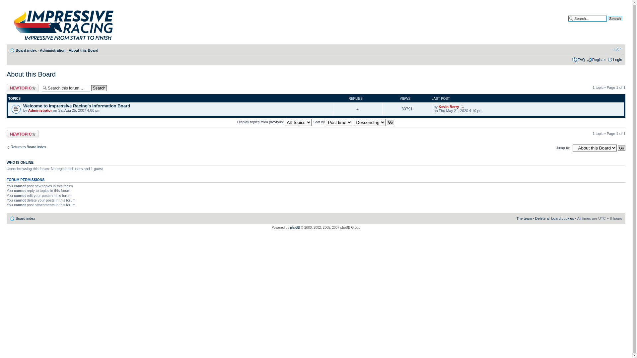 The image size is (637, 358). Describe the element at coordinates (608, 24) in the screenshot. I see `Advanced search` at that location.